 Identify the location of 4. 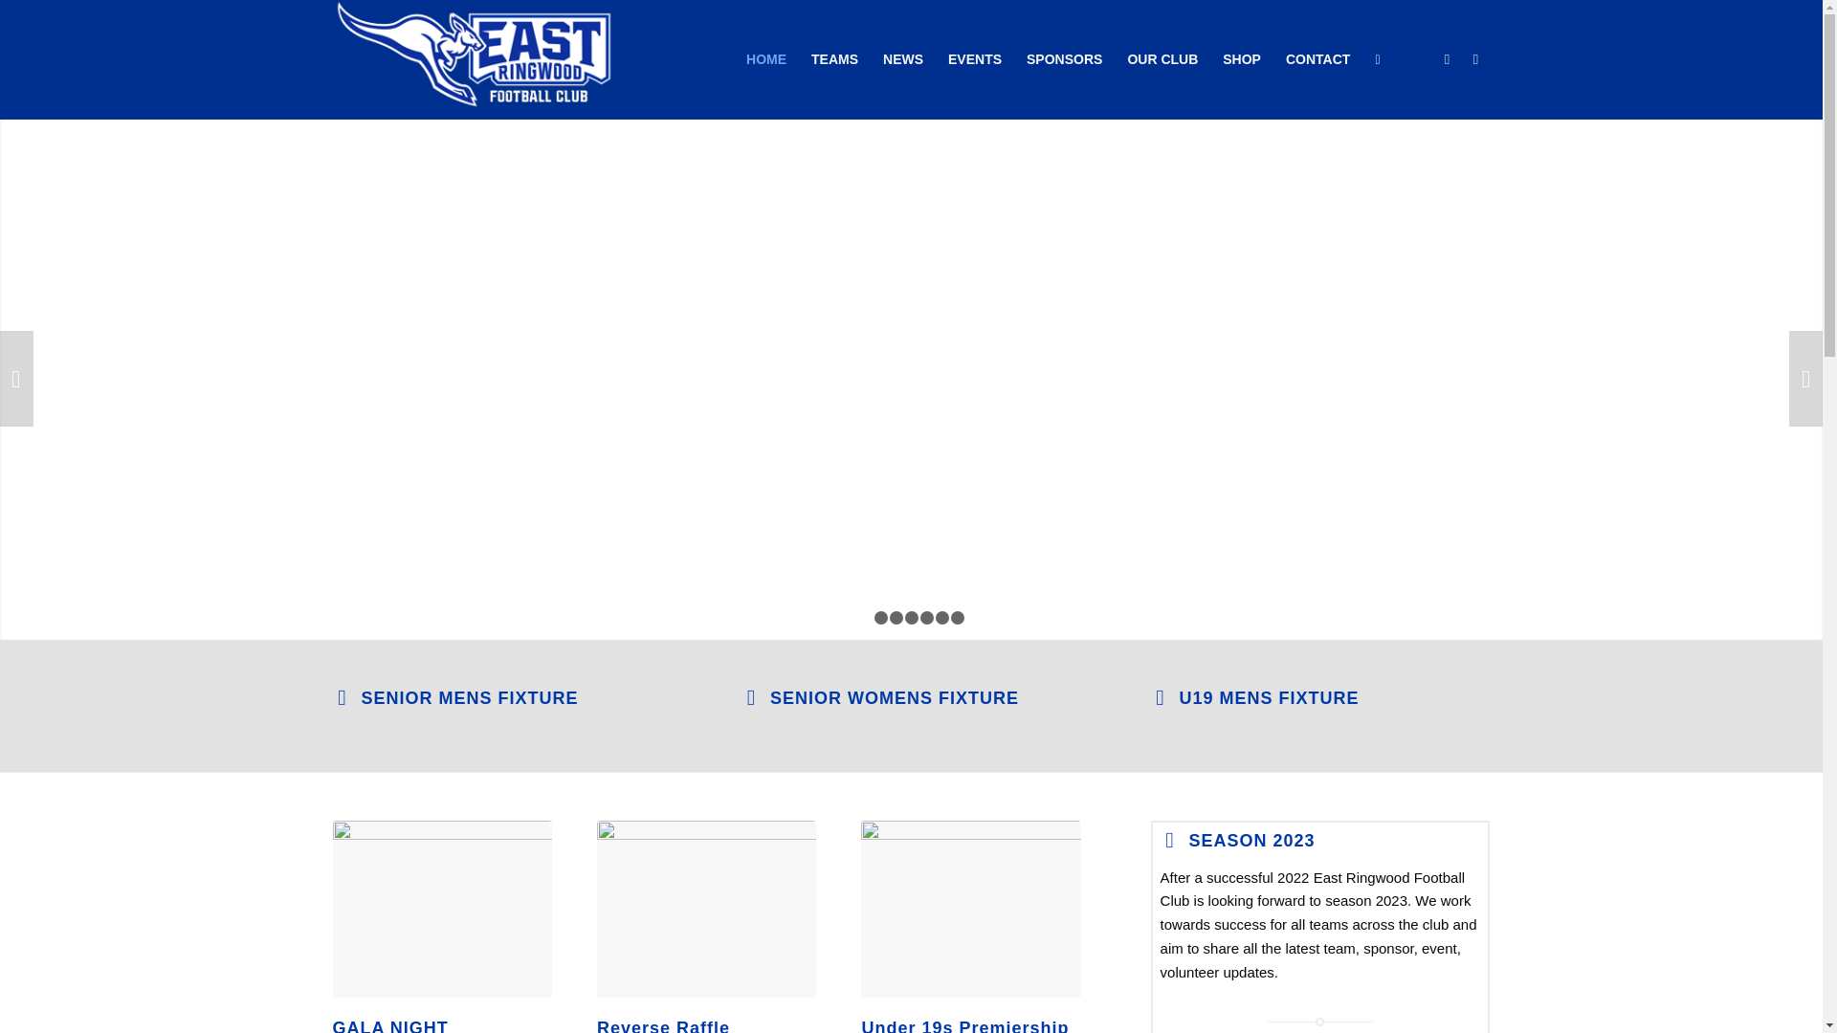
(912, 618).